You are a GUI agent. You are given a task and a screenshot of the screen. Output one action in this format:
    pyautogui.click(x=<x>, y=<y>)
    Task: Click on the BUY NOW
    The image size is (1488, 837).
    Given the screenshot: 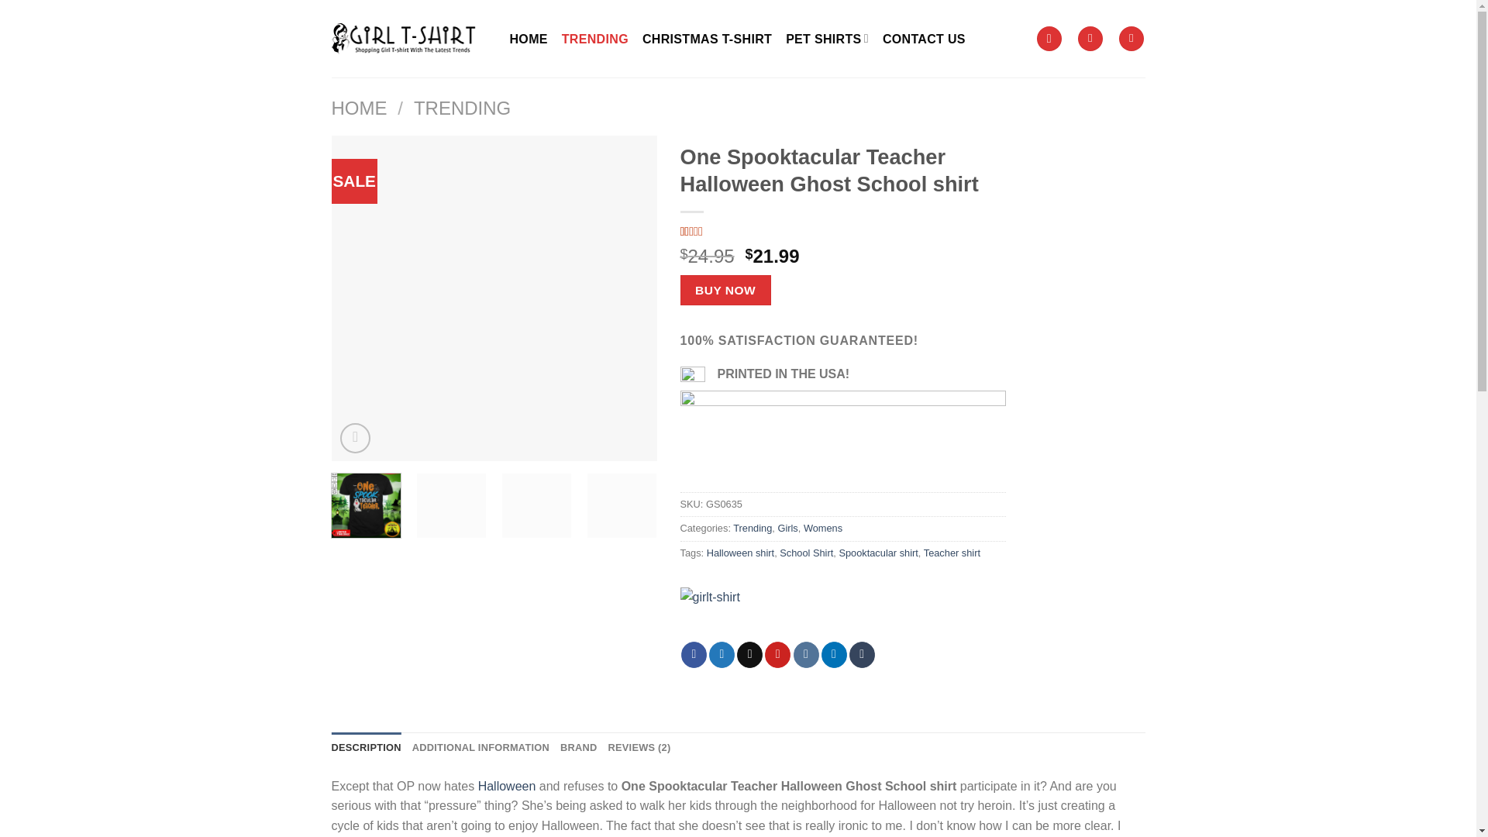 What is the action you would take?
    pyautogui.click(x=730, y=615)
    